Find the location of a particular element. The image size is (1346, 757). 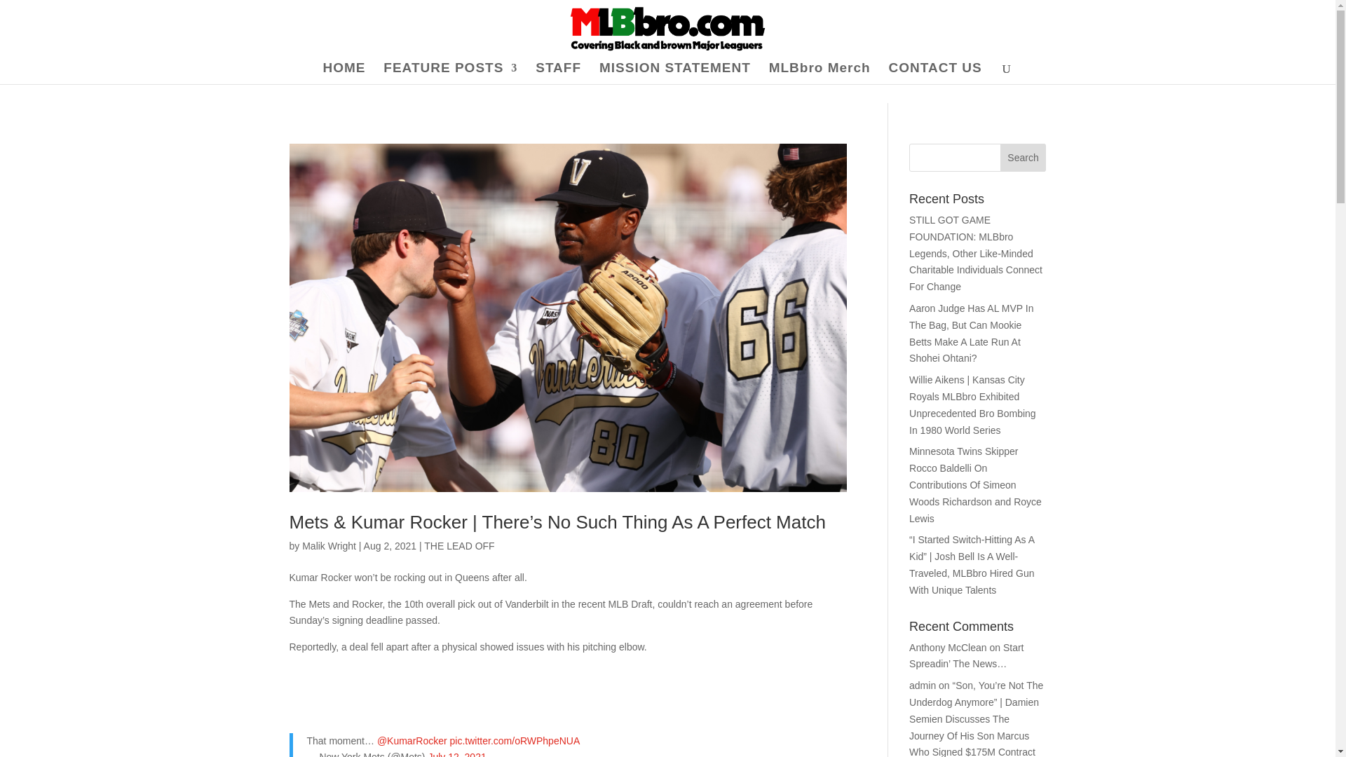

CONTACT US is located at coordinates (935, 73).